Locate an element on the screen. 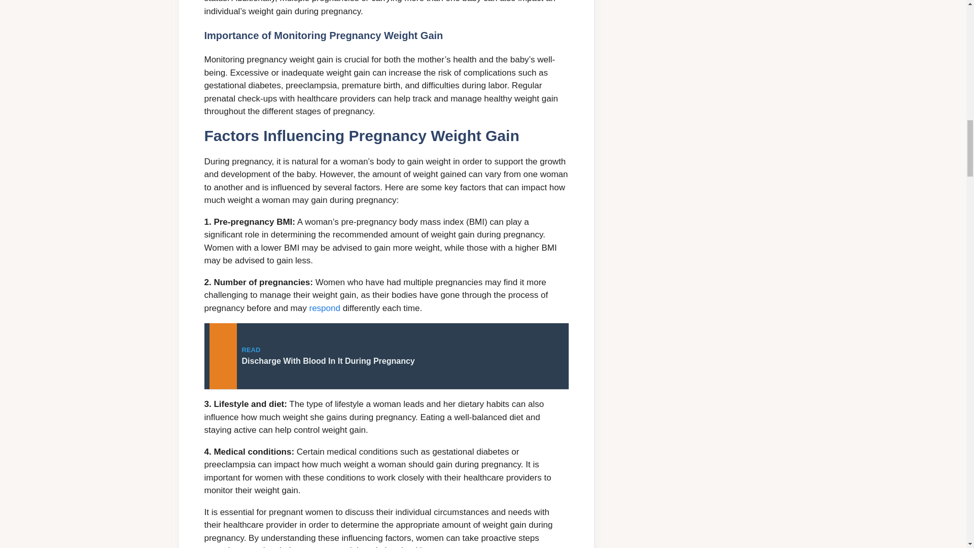  respond is located at coordinates (324, 308).